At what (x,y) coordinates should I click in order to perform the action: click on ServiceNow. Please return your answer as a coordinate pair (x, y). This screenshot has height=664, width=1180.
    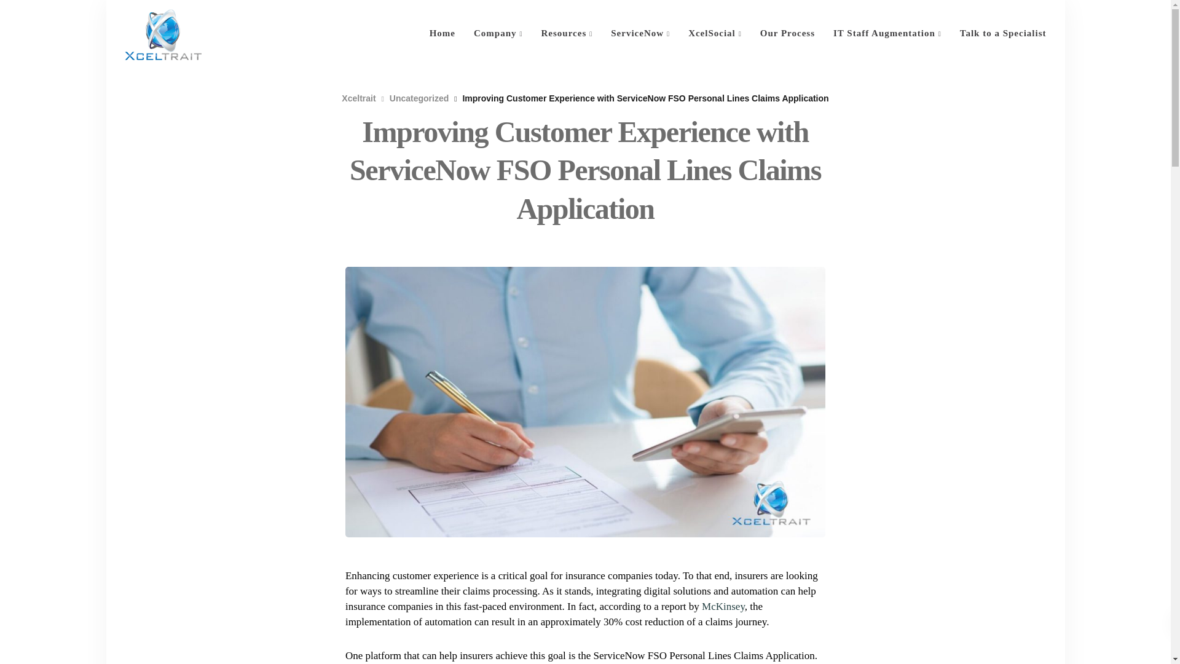
    Looking at the image, I should click on (640, 33).